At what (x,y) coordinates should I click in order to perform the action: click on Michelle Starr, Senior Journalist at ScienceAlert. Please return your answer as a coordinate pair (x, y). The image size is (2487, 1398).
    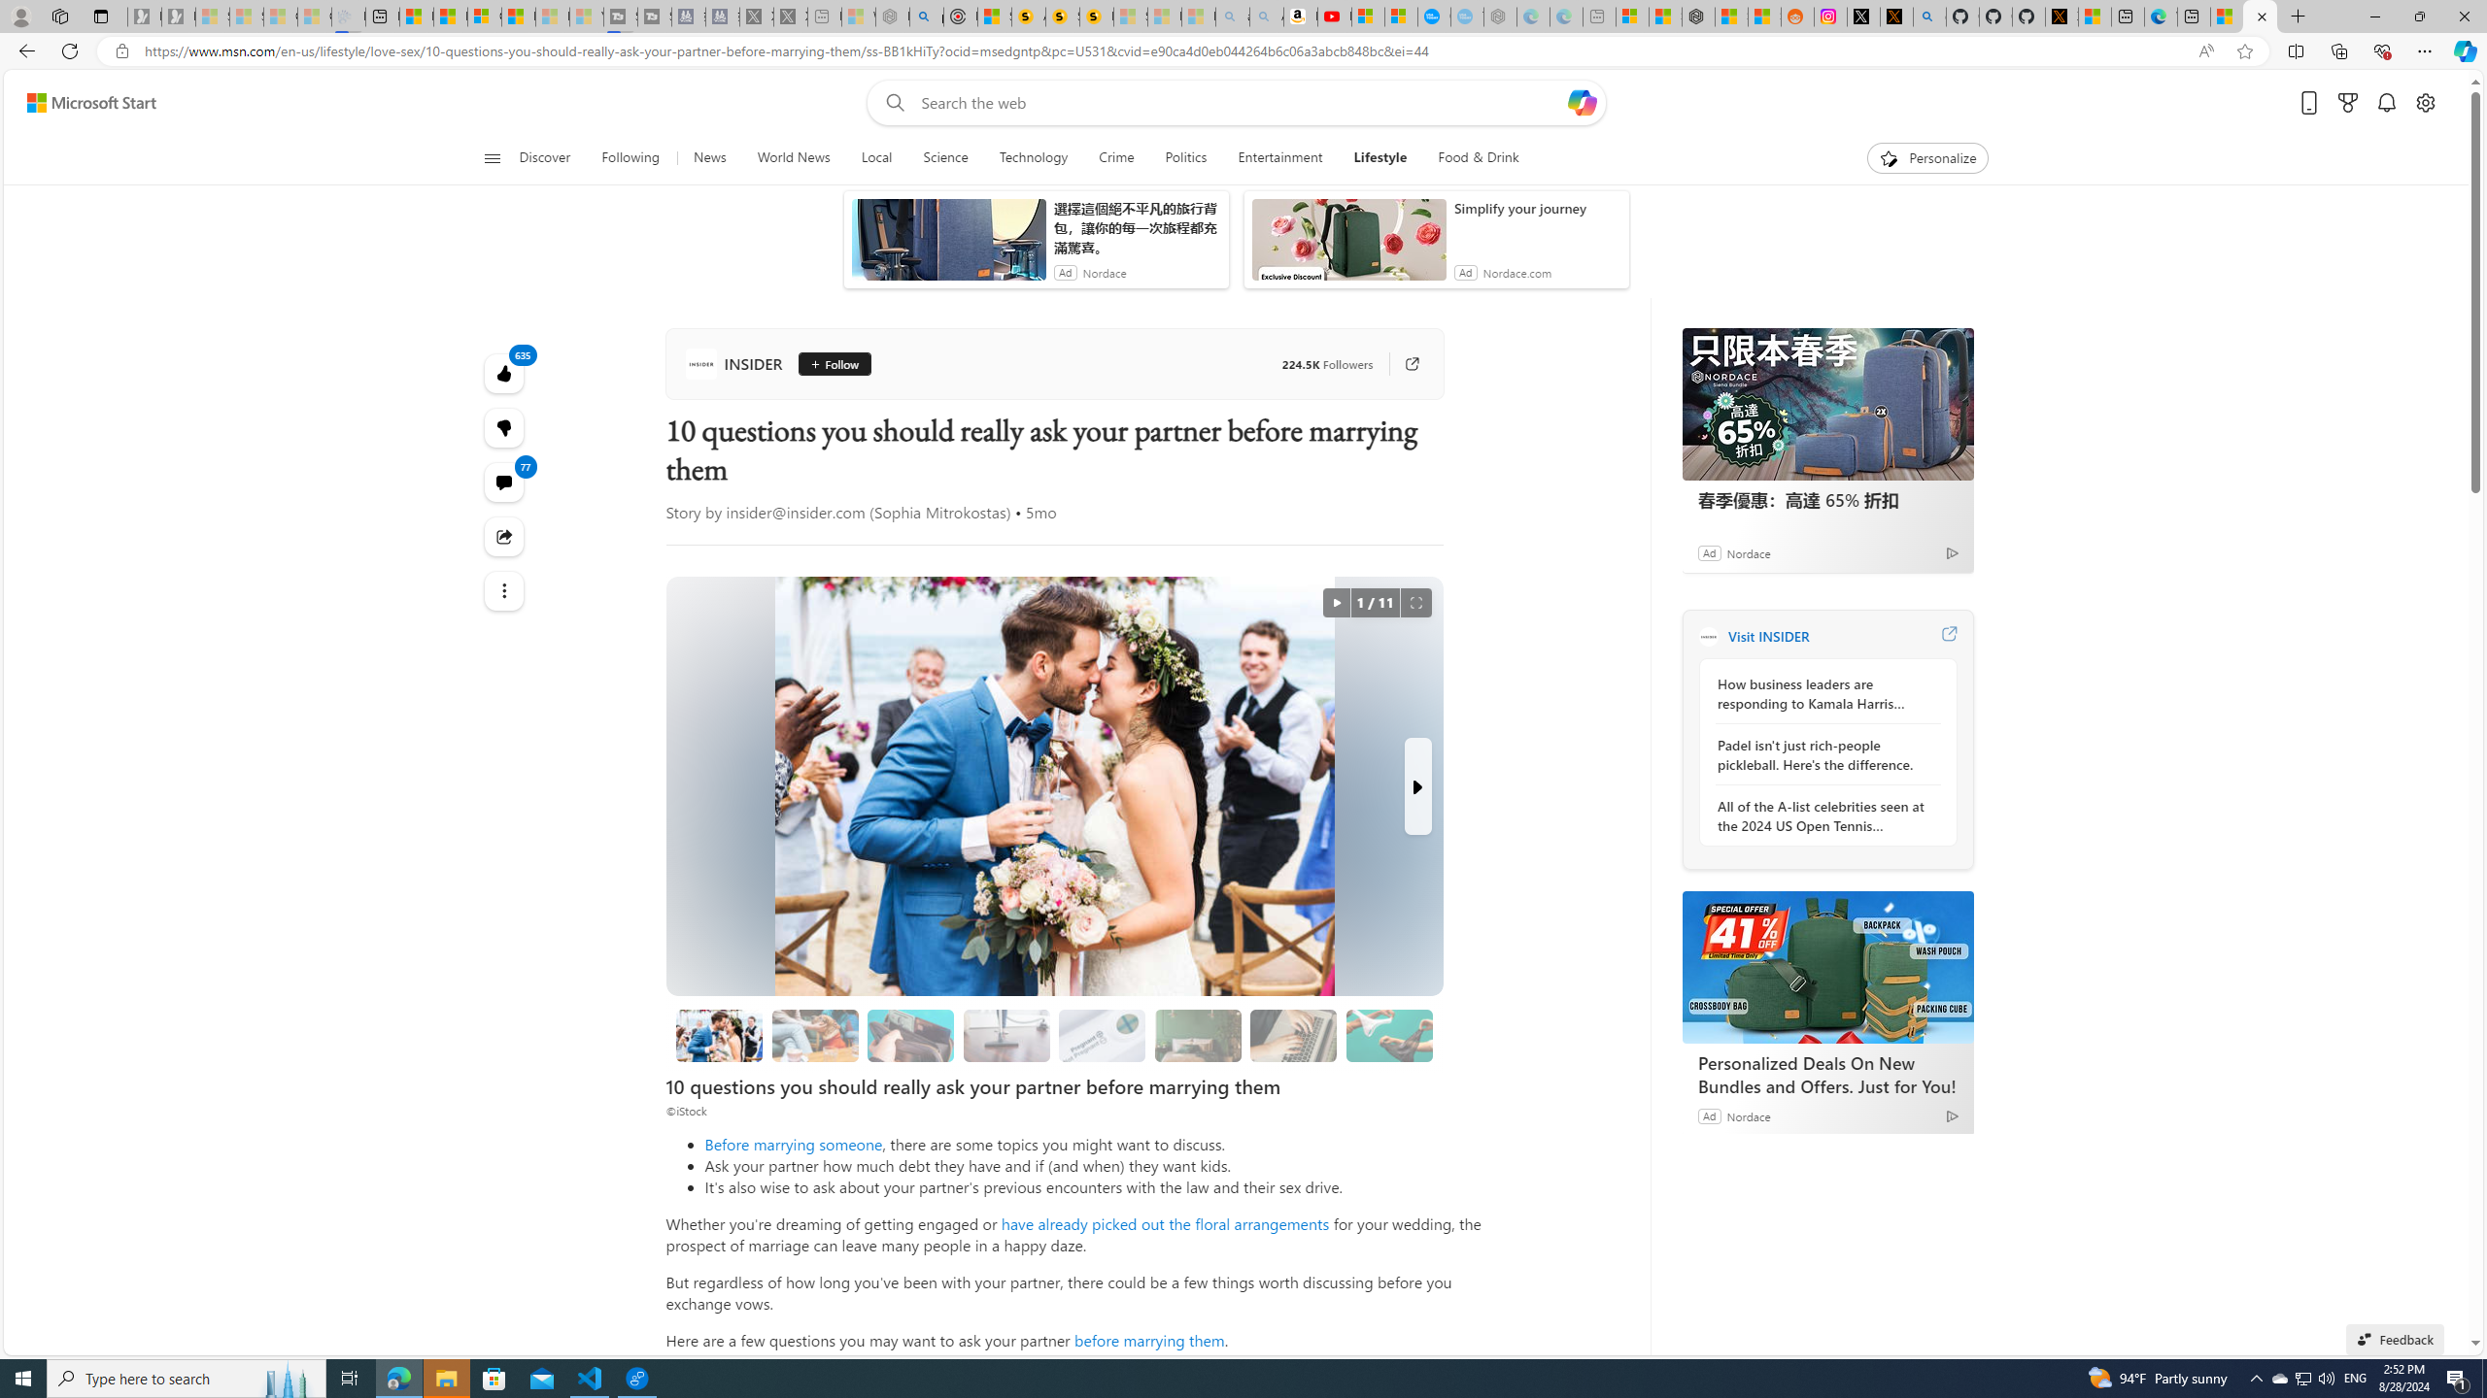
    Looking at the image, I should click on (1096, 17).